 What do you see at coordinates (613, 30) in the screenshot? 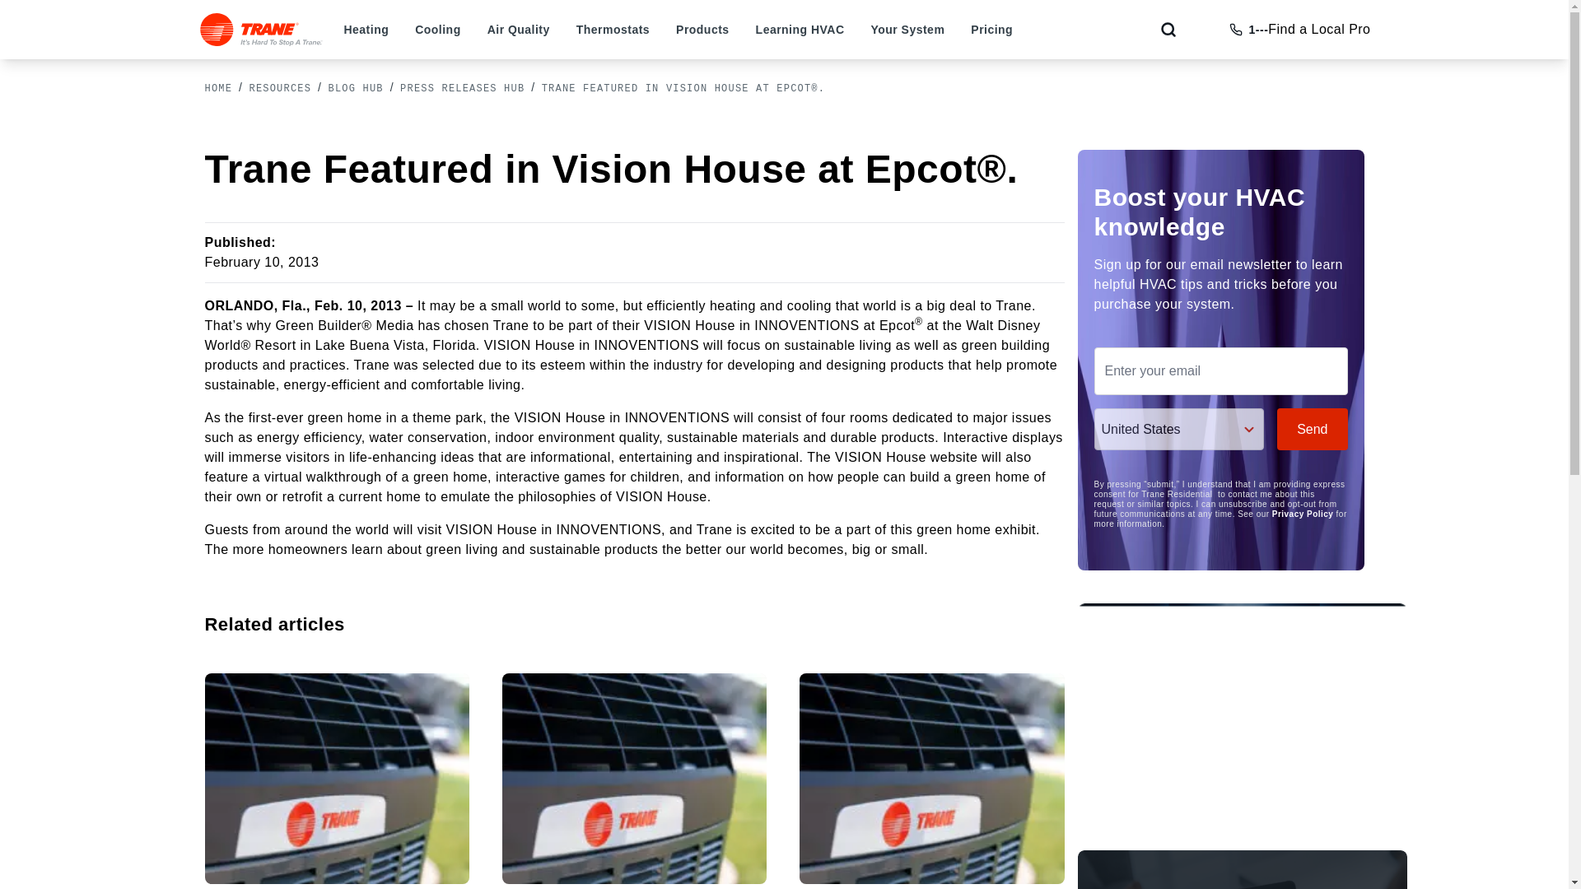
I see `Thermostats` at bounding box center [613, 30].